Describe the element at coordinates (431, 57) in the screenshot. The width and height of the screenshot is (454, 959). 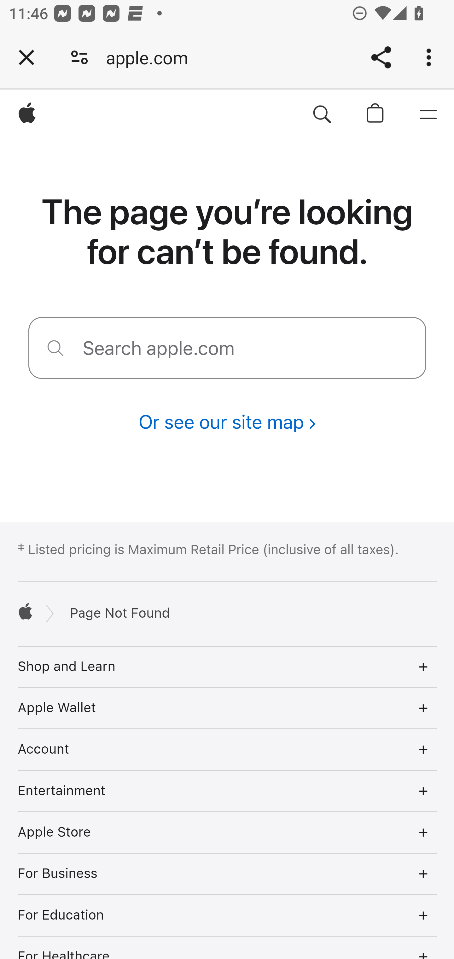
I see `Customize and control Google Chrome` at that location.